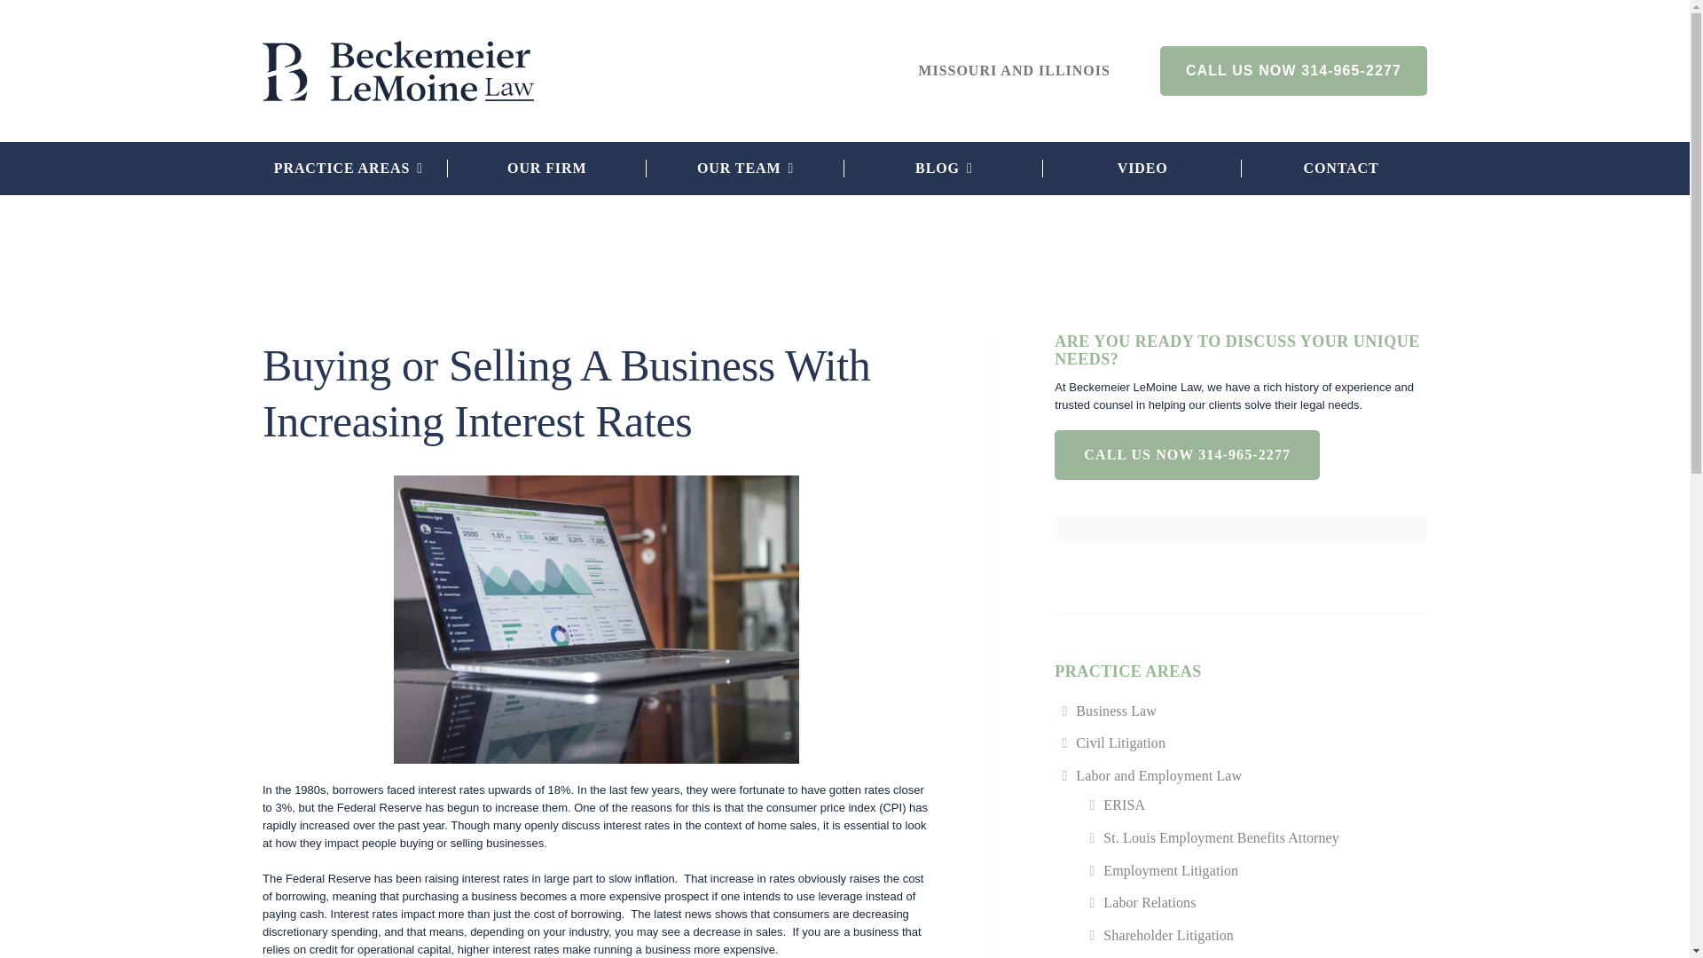 This screenshot has height=958, width=1703. I want to click on OUR TEAM, so click(745, 169).